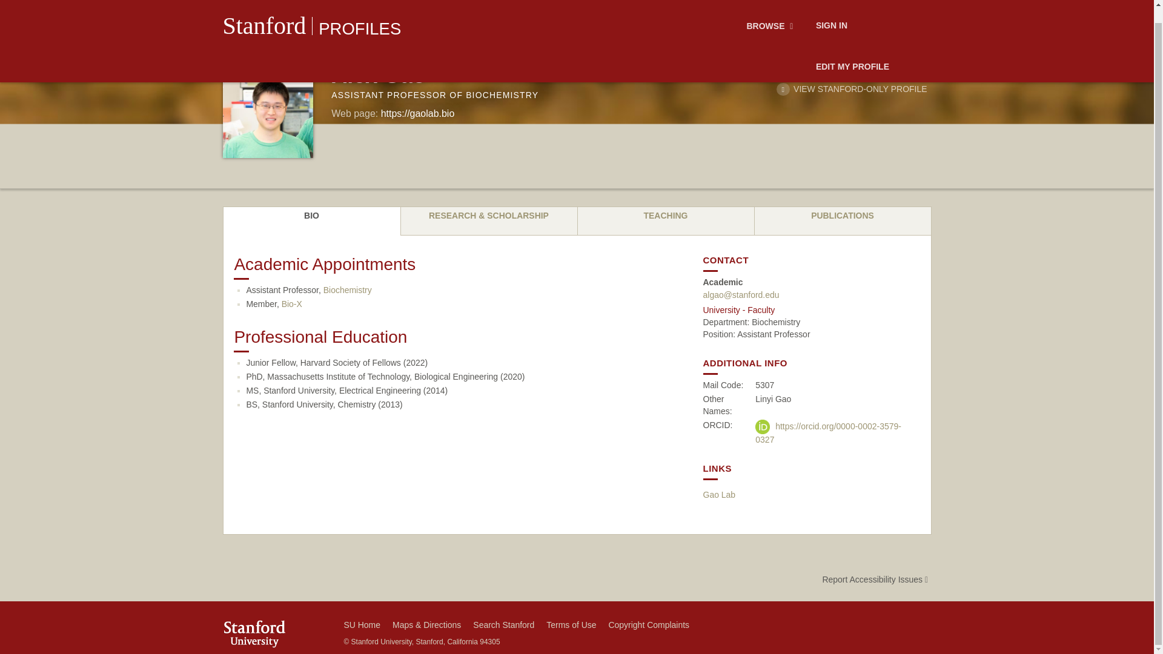 Image resolution: width=1163 pixels, height=654 pixels. What do you see at coordinates (852, 89) in the screenshot?
I see `VIEW STANFORD-ONLY PROFILE` at bounding box center [852, 89].